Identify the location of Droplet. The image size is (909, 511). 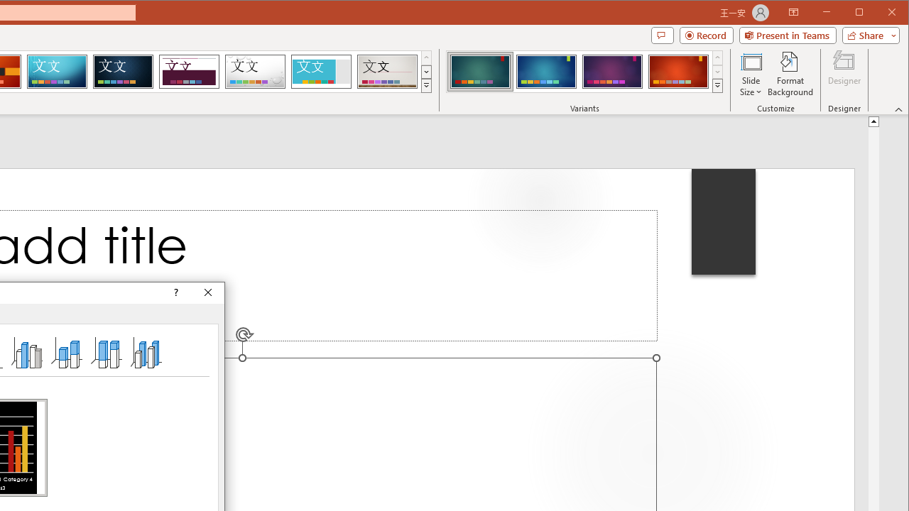
(255, 71).